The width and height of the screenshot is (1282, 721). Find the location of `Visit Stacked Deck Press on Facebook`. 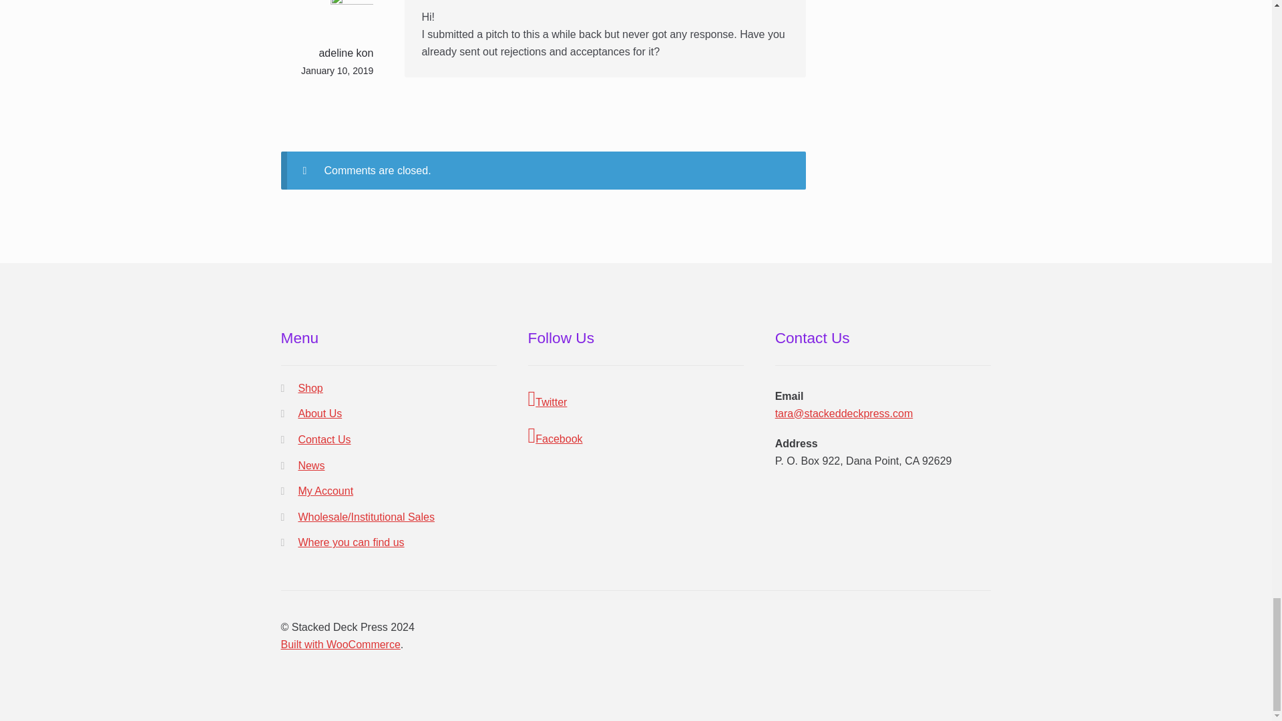

Visit Stacked Deck Press on Facebook is located at coordinates (636, 436).